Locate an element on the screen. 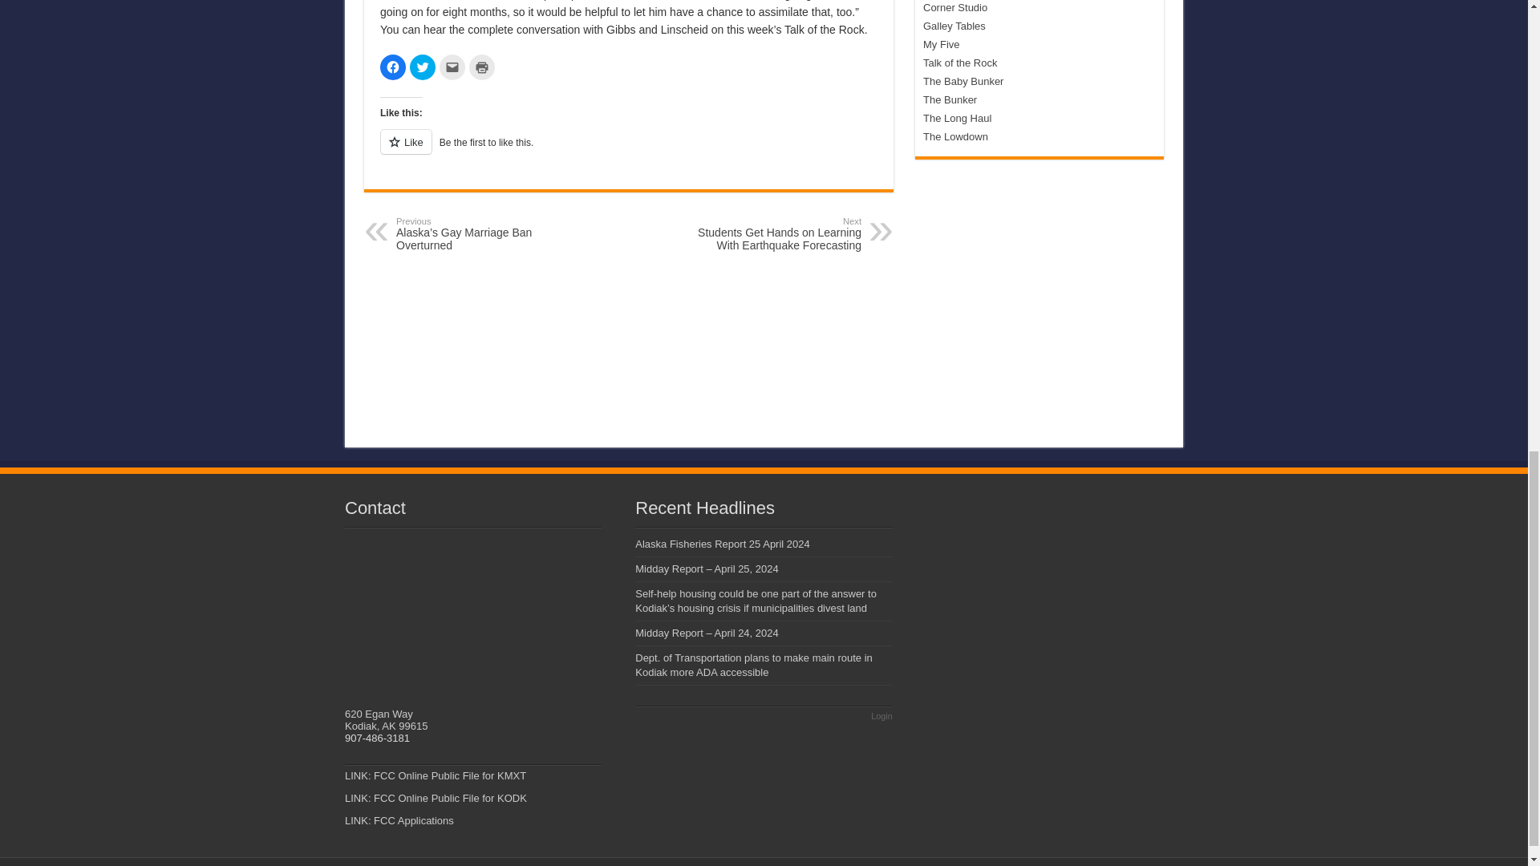 This screenshot has width=1540, height=866. Click to share on Facebook is located at coordinates (393, 67).